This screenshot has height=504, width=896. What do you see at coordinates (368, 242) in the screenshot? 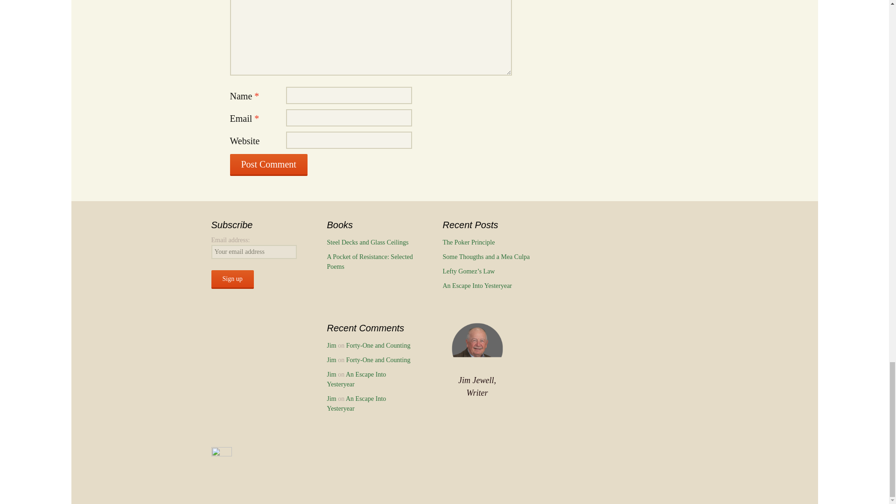
I see `Steel Decks and Glass Ceilings` at bounding box center [368, 242].